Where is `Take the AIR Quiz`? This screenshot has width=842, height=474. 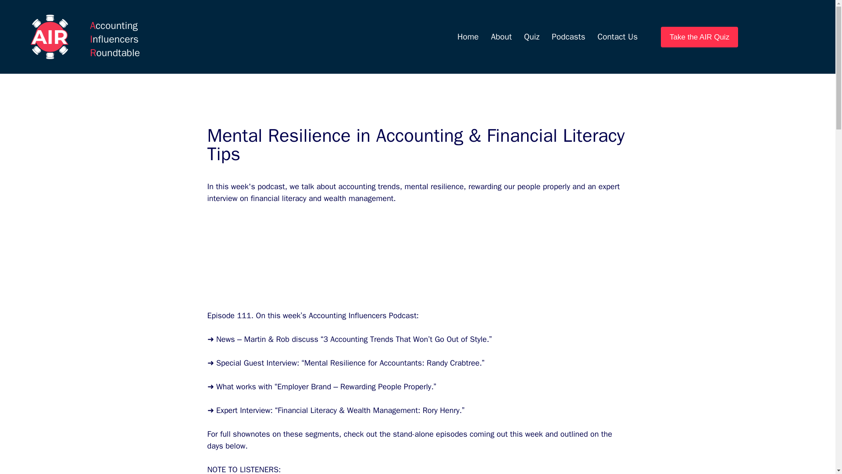 Take the AIR Quiz is located at coordinates (699, 37).